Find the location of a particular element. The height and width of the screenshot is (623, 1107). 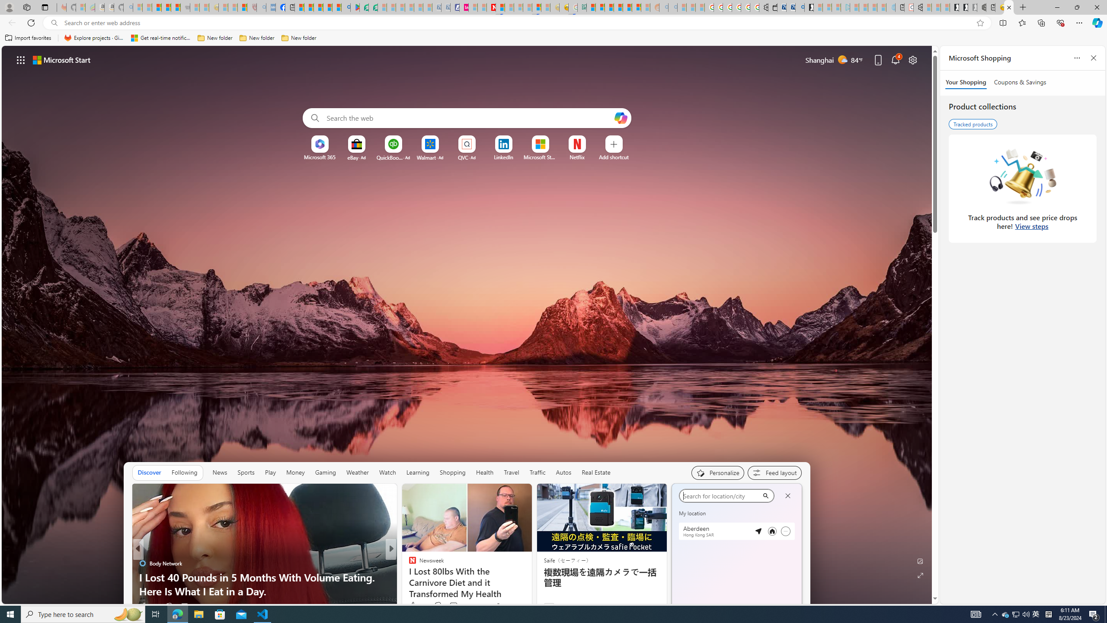

I Lost 45 Pounds and Kept It Off With These Simple Changes is located at coordinates (531, 584).